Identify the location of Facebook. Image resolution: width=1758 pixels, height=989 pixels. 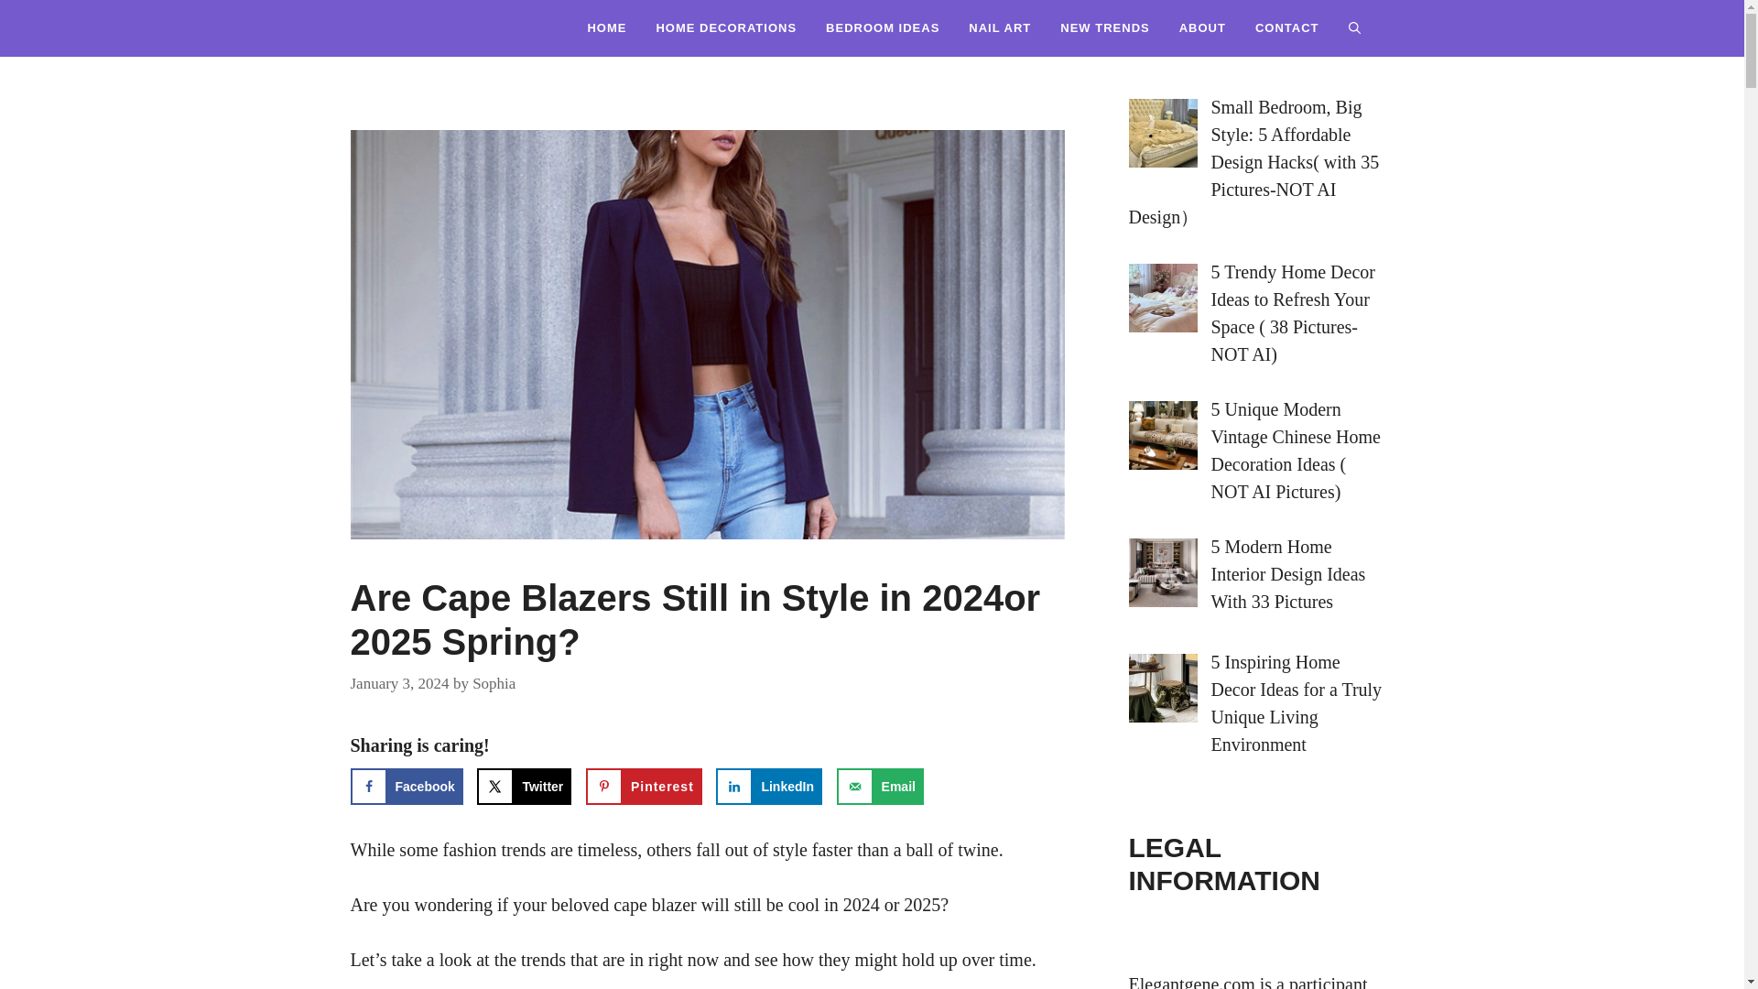
(406, 787).